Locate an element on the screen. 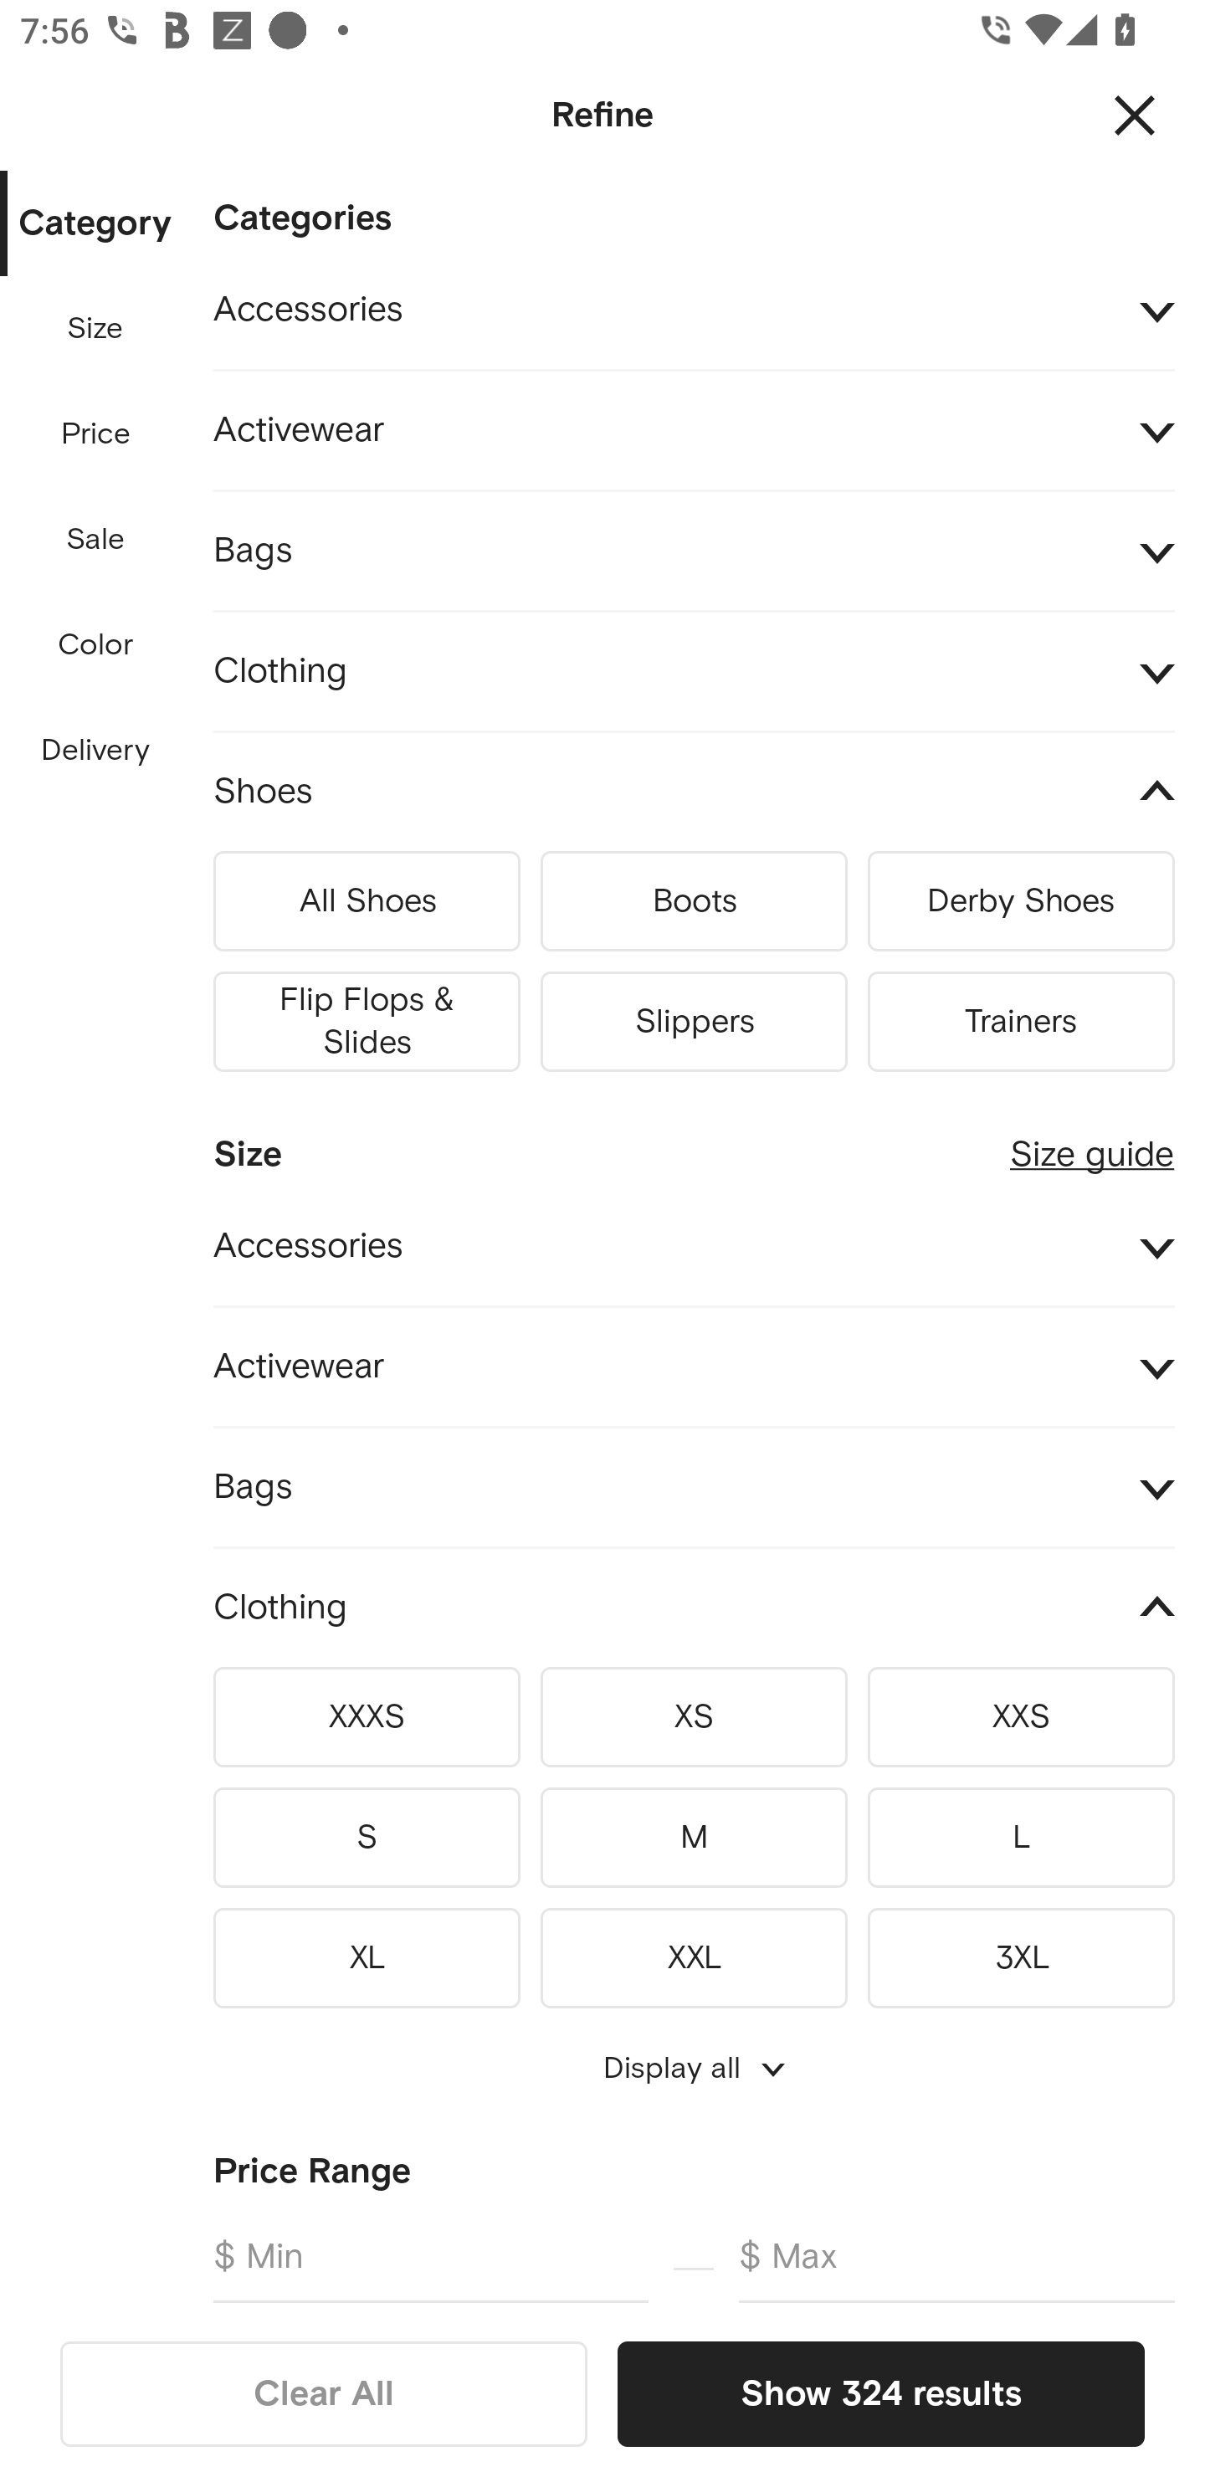 The height and width of the screenshot is (2477, 1205). Size guide is located at coordinates (1092, 1143).